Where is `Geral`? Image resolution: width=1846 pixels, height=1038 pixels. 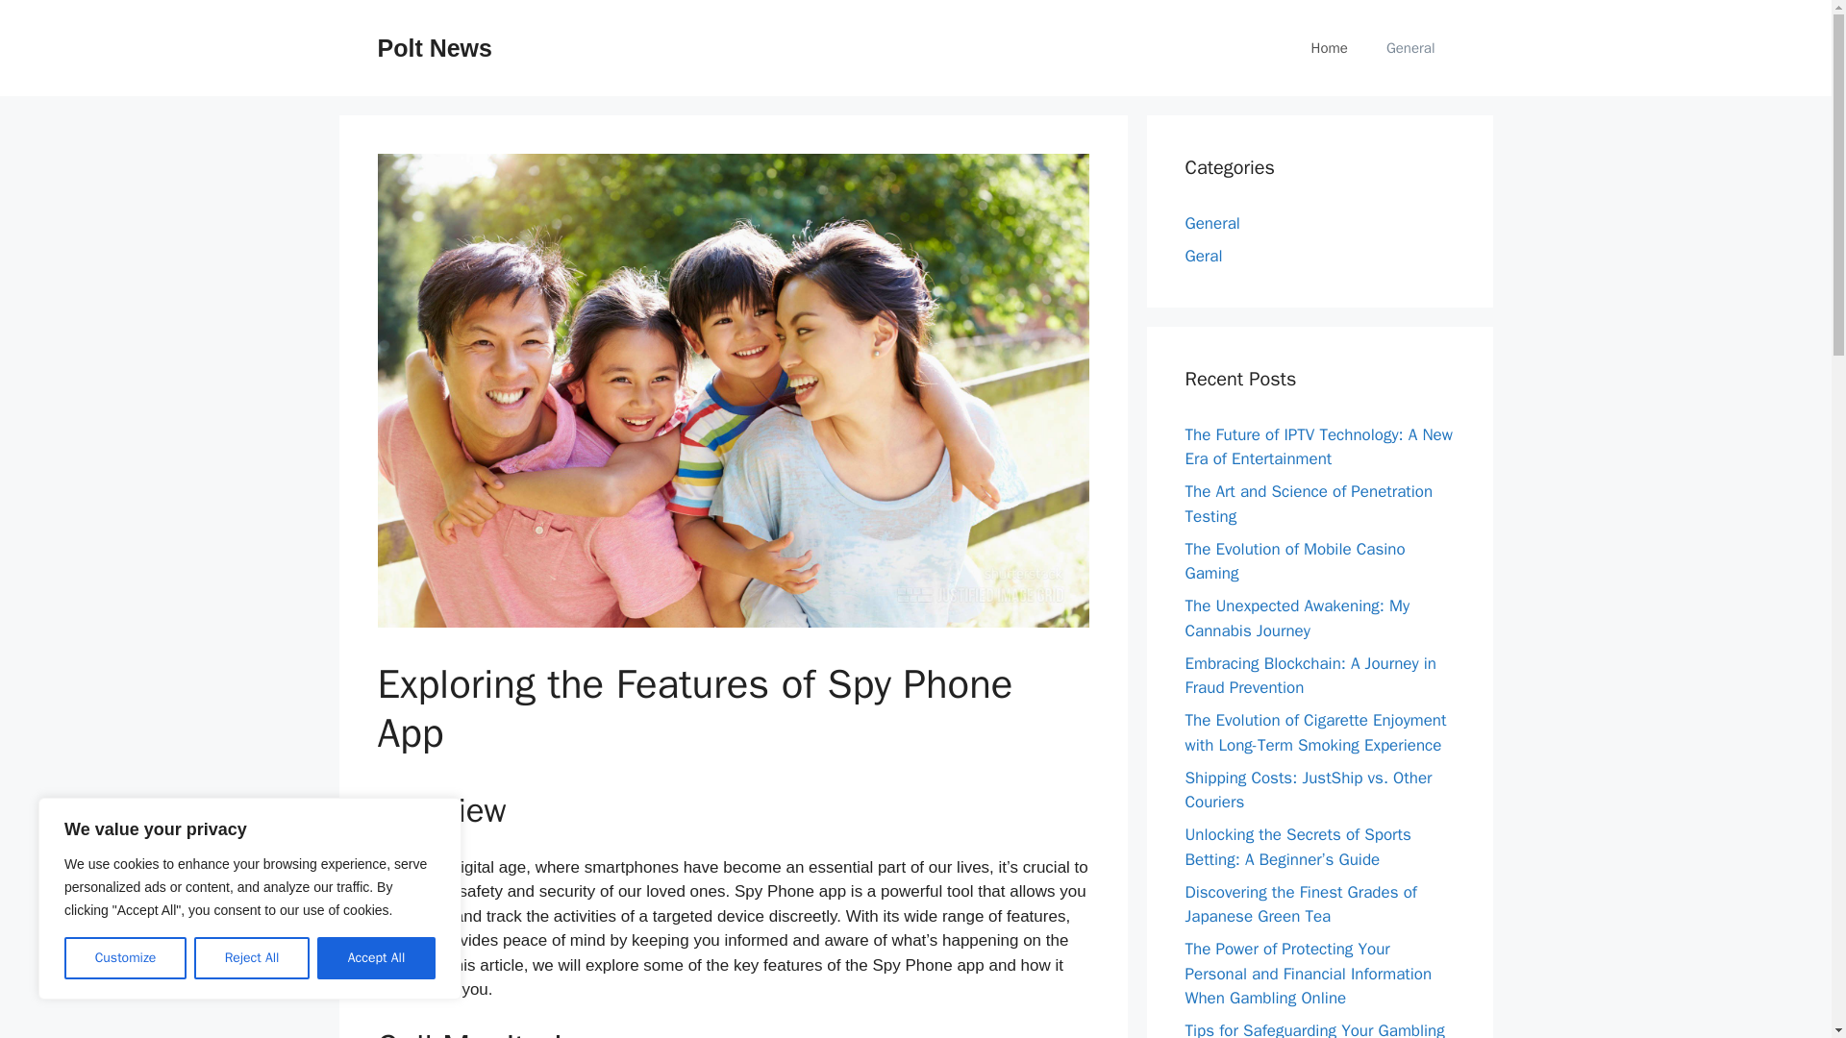 Geral is located at coordinates (1204, 256).